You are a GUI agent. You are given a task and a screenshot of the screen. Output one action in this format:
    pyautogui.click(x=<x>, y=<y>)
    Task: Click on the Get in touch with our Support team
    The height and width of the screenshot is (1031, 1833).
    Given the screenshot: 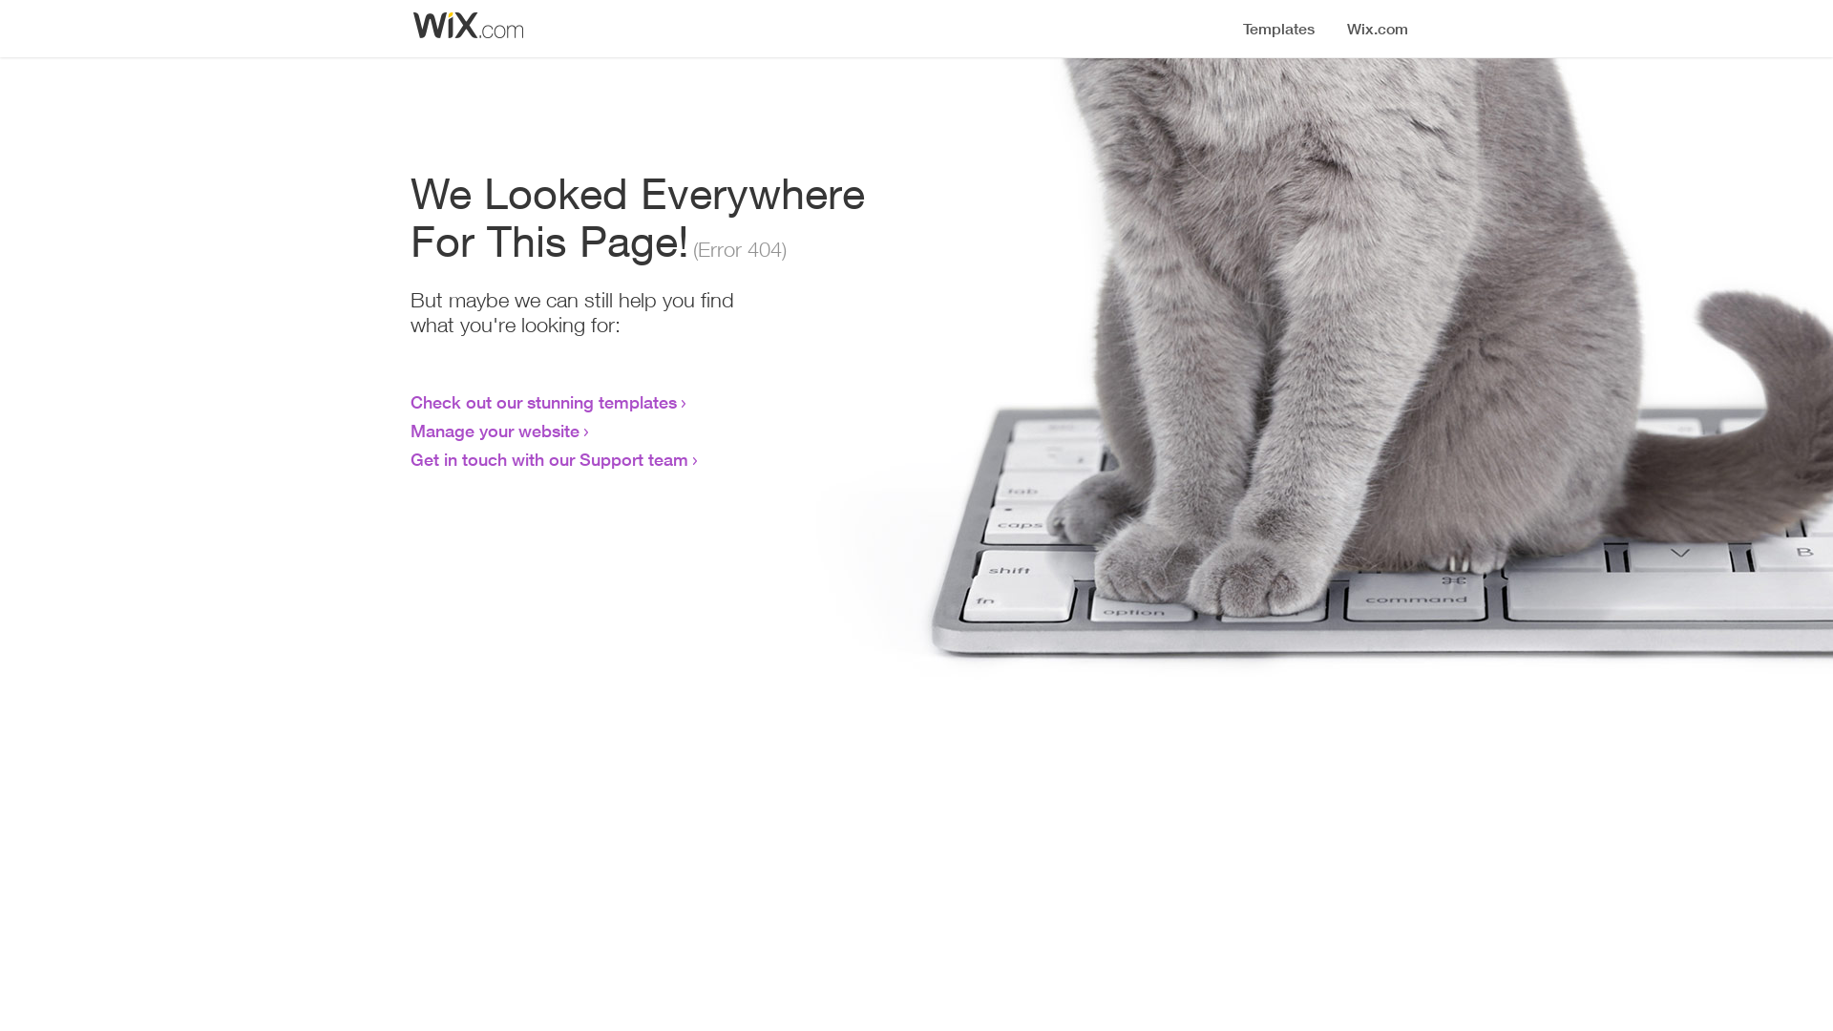 What is the action you would take?
    pyautogui.click(x=550, y=459)
    